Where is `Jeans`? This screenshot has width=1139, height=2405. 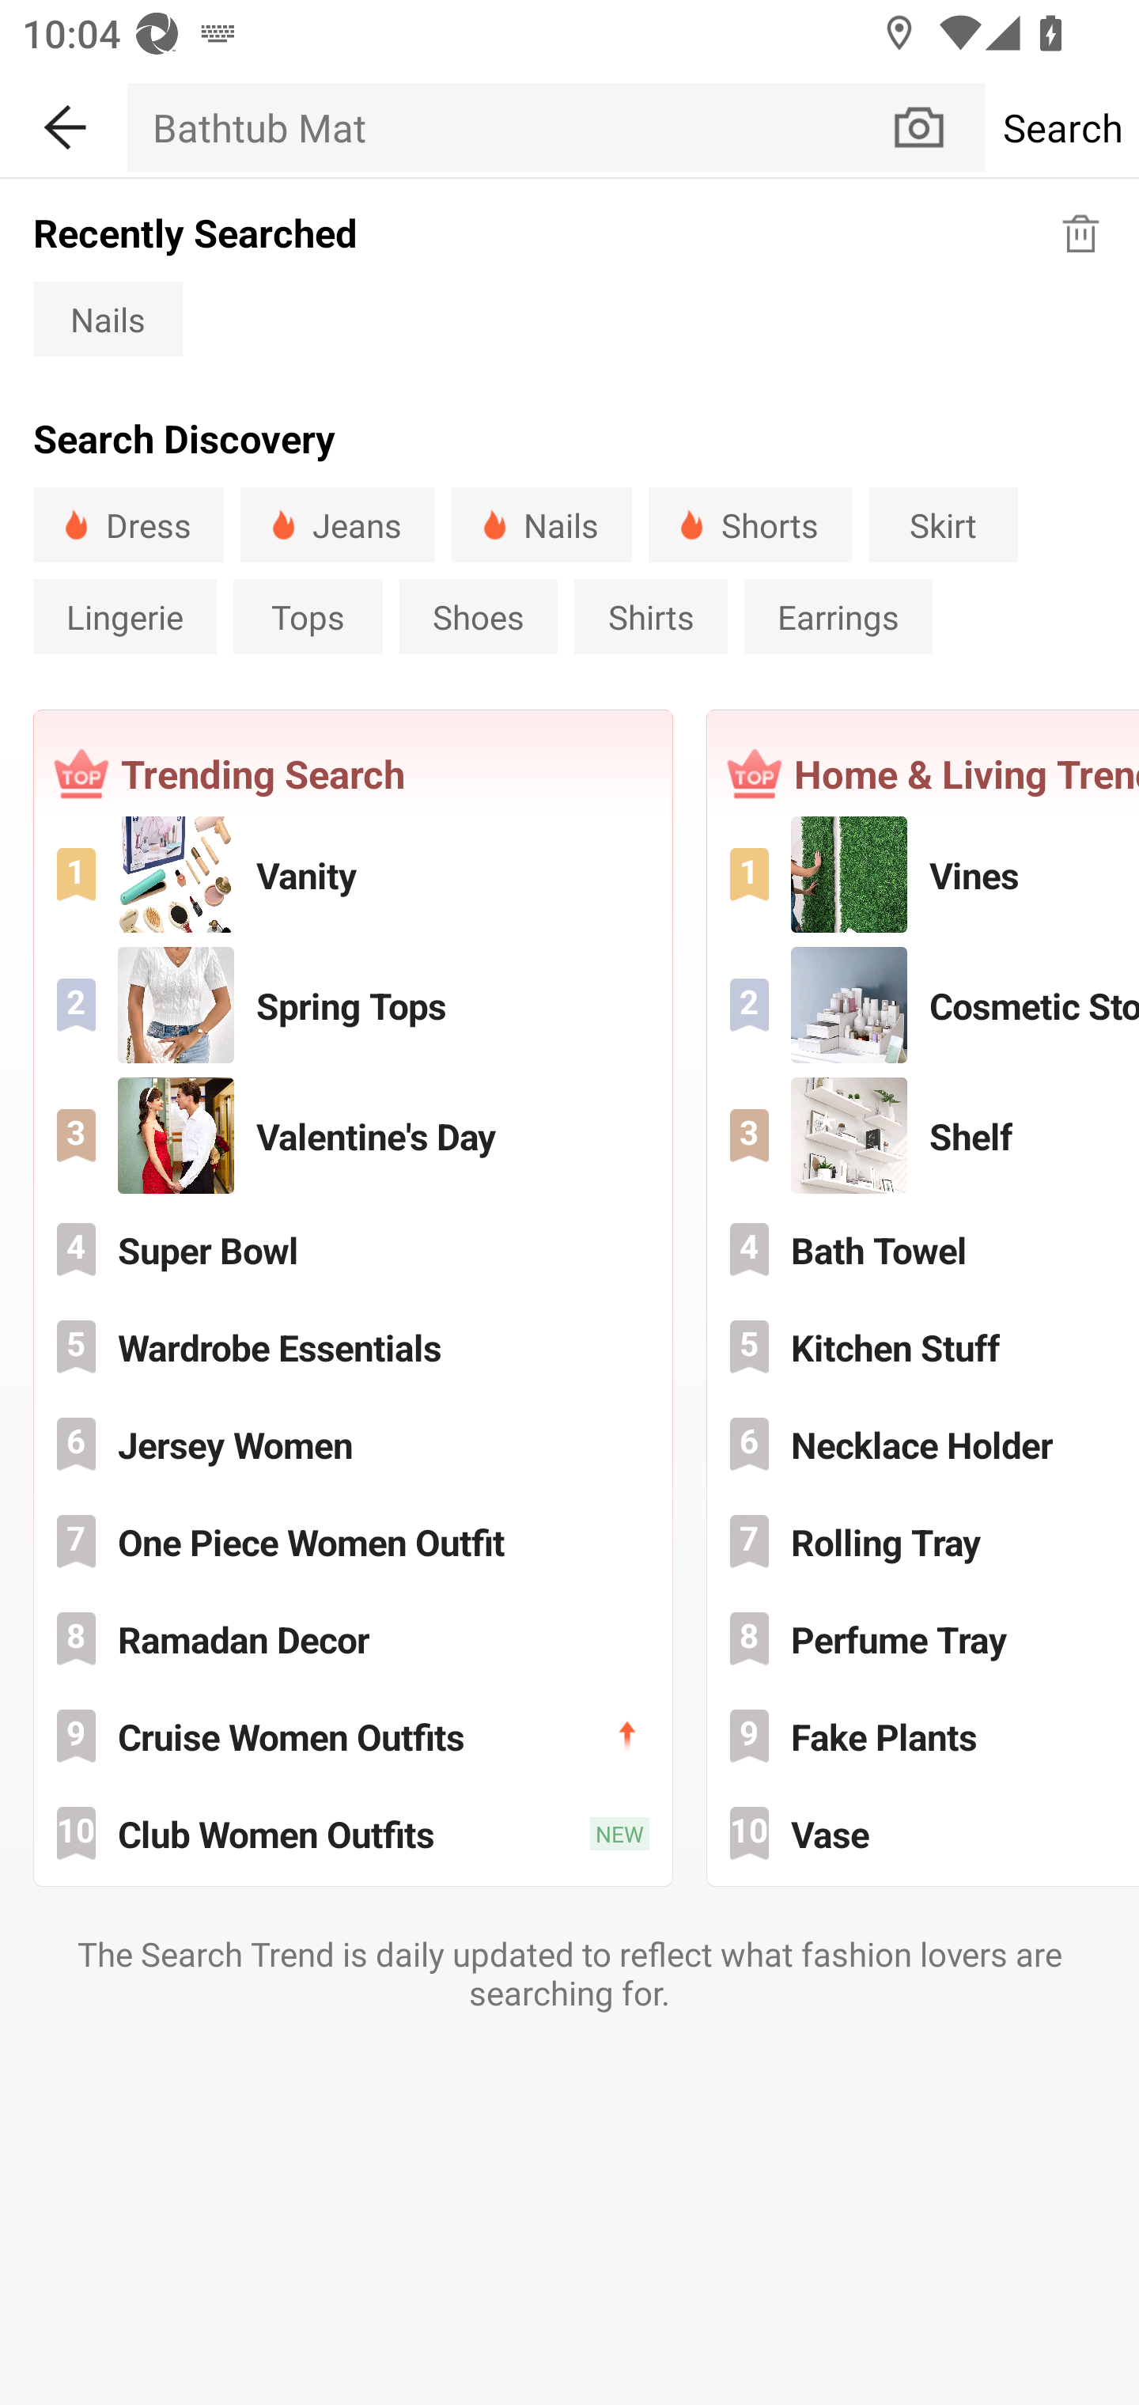 Jeans is located at coordinates (337, 525).